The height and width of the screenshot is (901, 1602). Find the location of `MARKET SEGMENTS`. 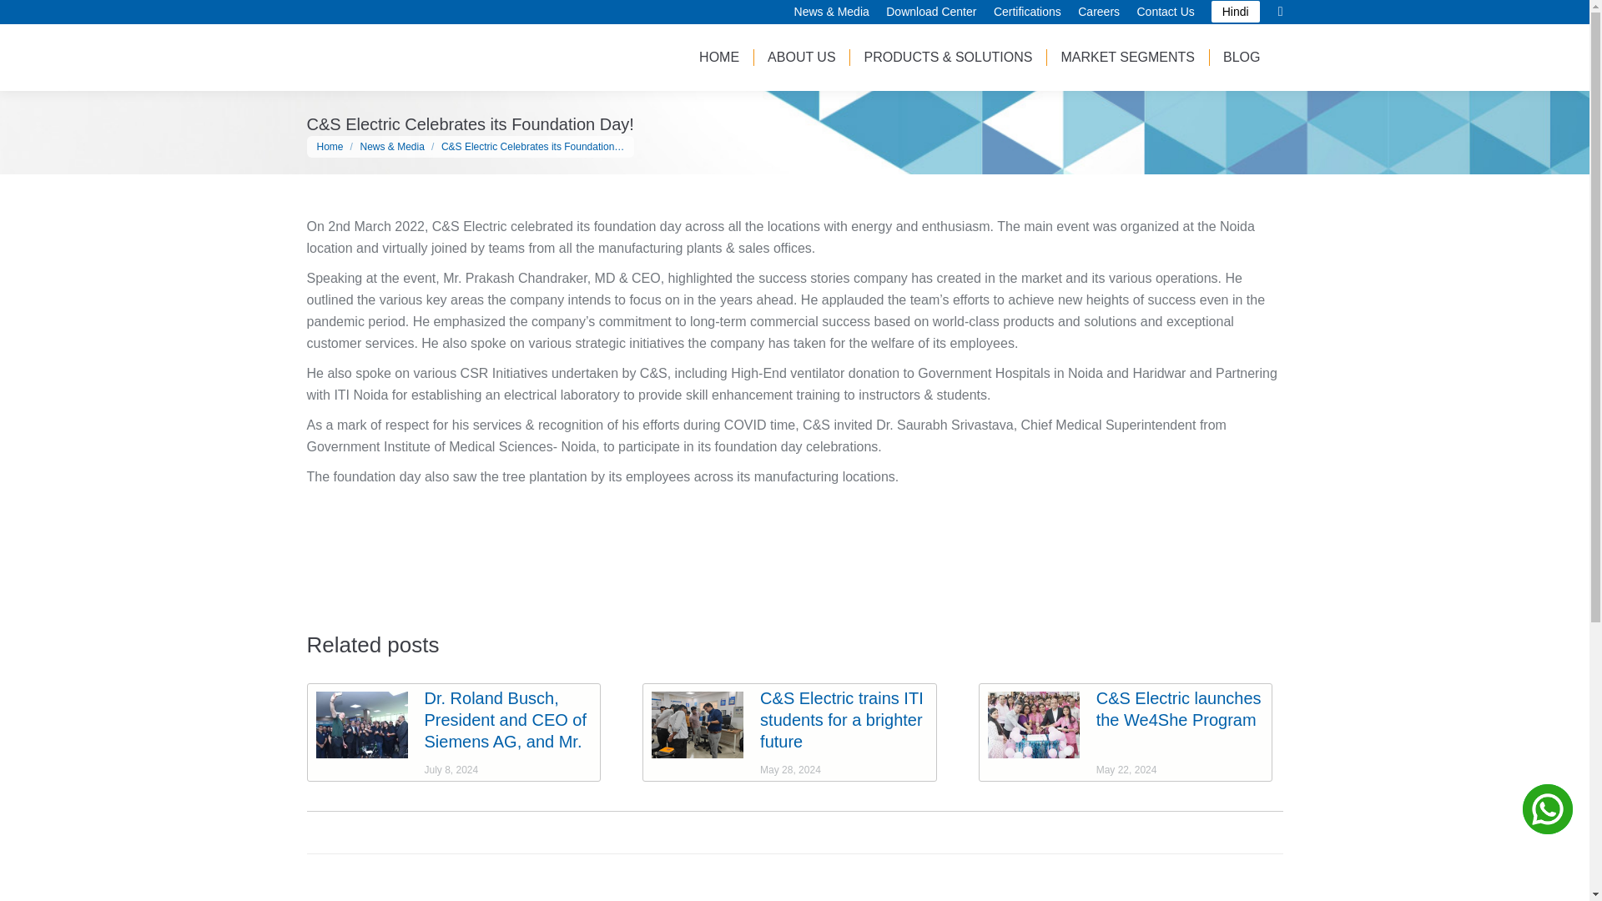

MARKET SEGMENTS is located at coordinates (1127, 57).